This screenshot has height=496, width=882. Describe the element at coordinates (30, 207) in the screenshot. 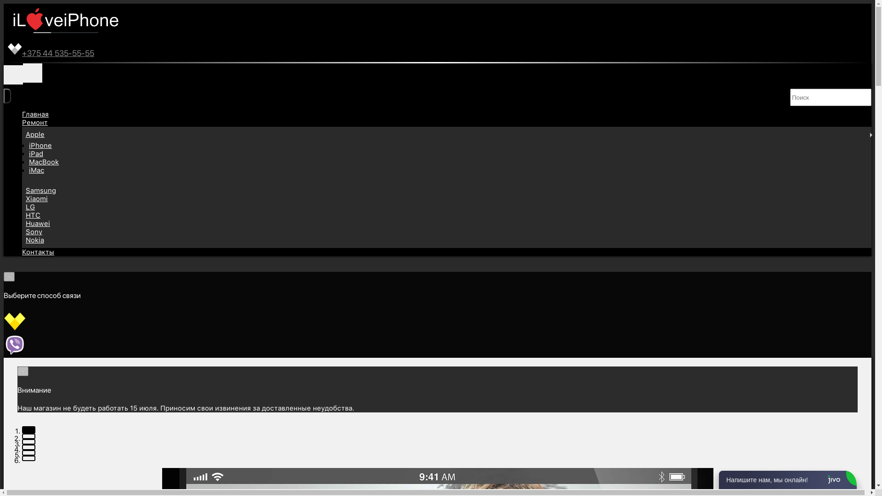

I see `LG` at that location.